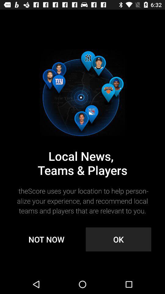 The width and height of the screenshot is (165, 294). I want to click on scroll until not now, so click(46, 239).